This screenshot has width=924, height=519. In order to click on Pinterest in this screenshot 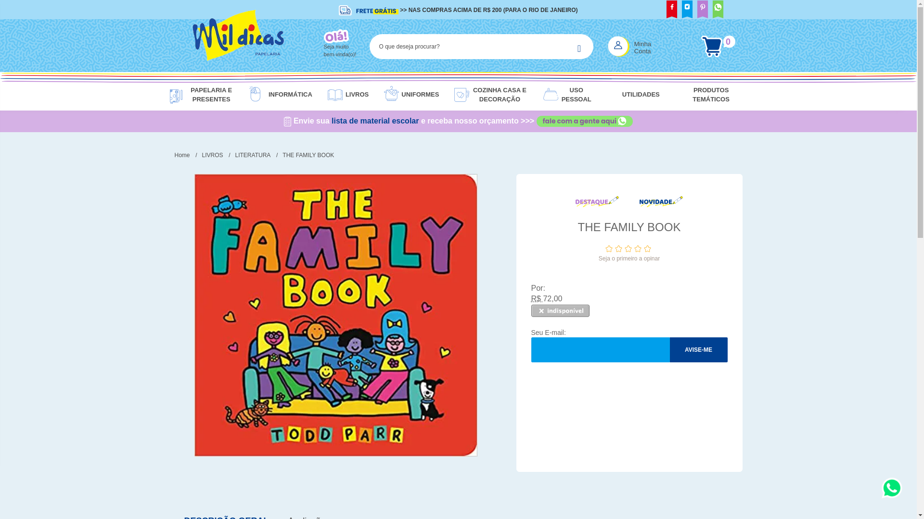, I will do `click(703, 11)`.